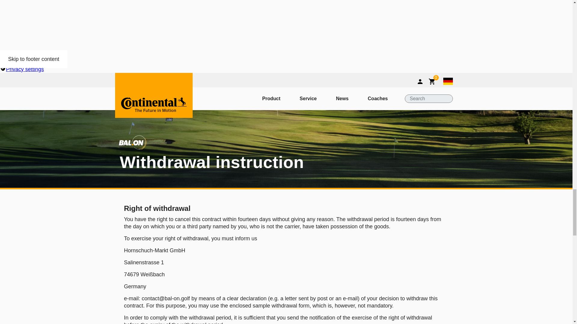  I want to click on Product, so click(271, 98).